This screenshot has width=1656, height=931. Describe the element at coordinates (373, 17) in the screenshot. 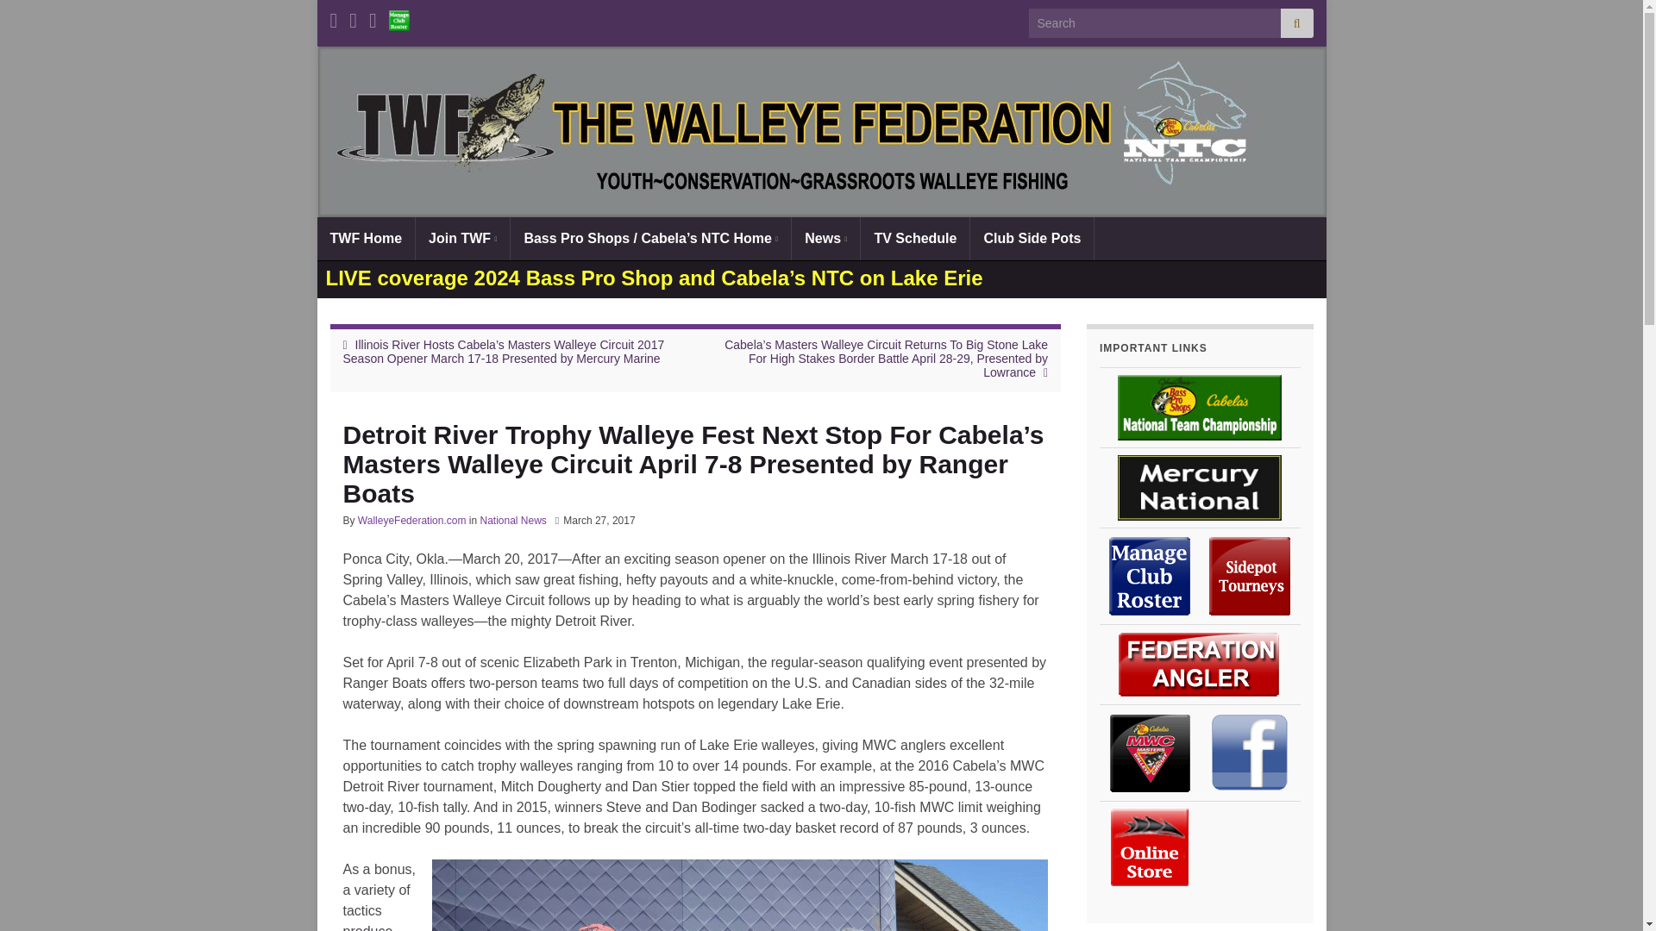

I see `YouTube` at that location.